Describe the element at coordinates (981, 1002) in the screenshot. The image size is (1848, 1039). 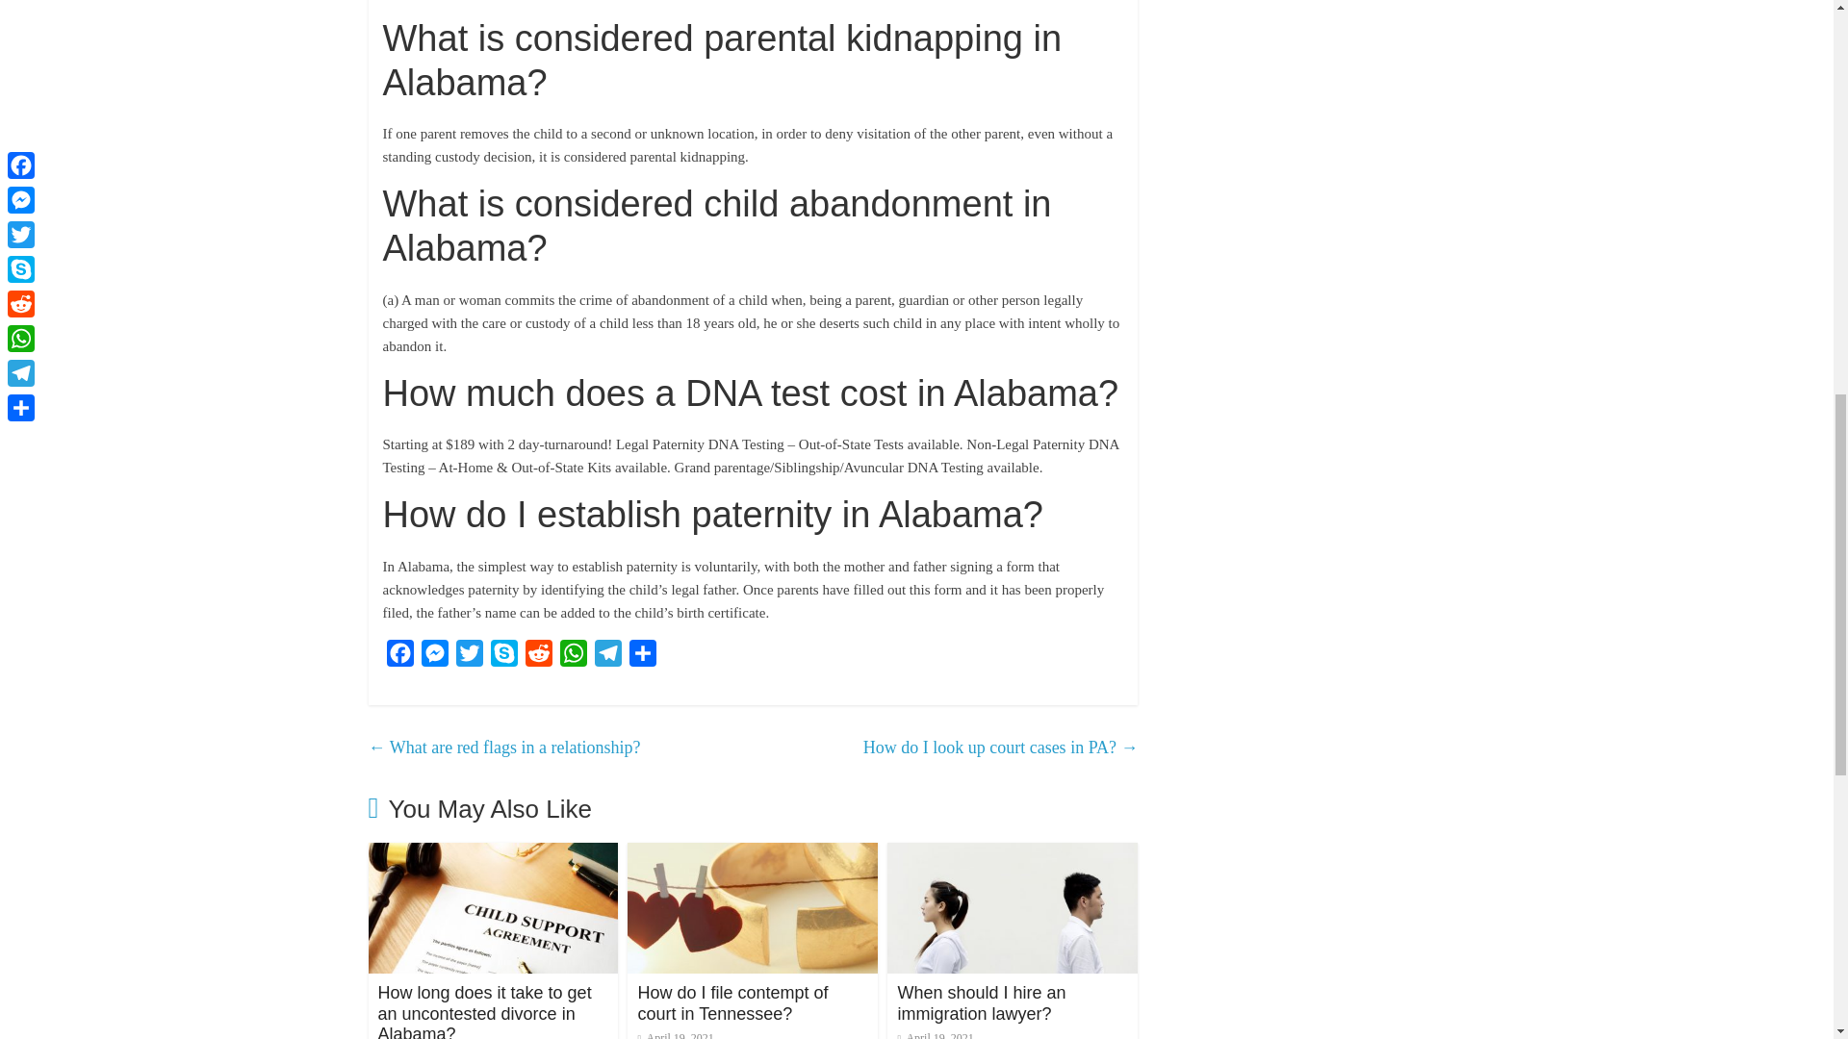
I see `When should I hire an immigration lawyer?` at that location.